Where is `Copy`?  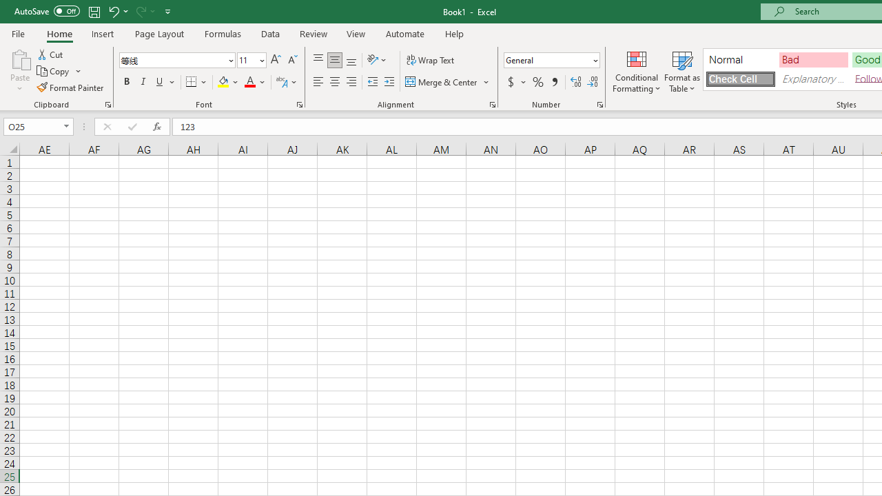
Copy is located at coordinates (54, 72).